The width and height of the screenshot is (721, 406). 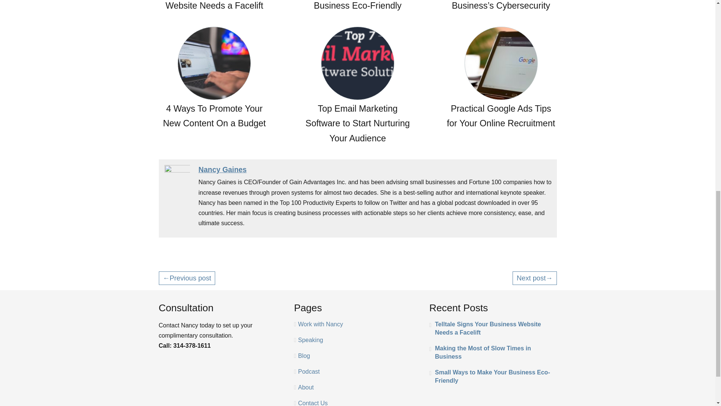 I want to click on Small Ways to Make Your Business Eco-Friendly, so click(x=357, y=7).